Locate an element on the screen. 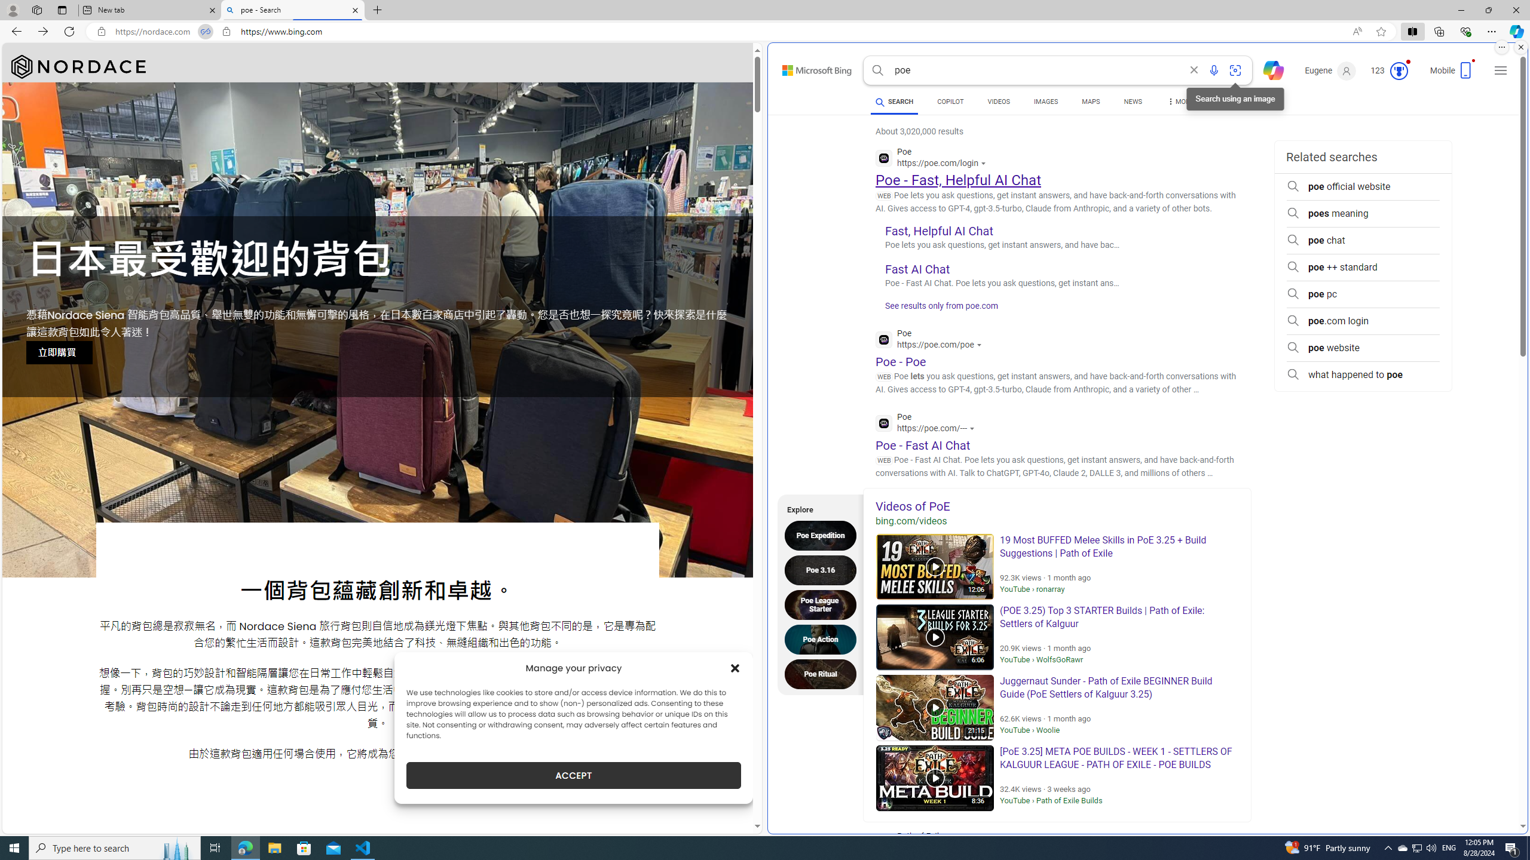 This screenshot has width=1530, height=860. Explore is located at coordinates (816, 508).